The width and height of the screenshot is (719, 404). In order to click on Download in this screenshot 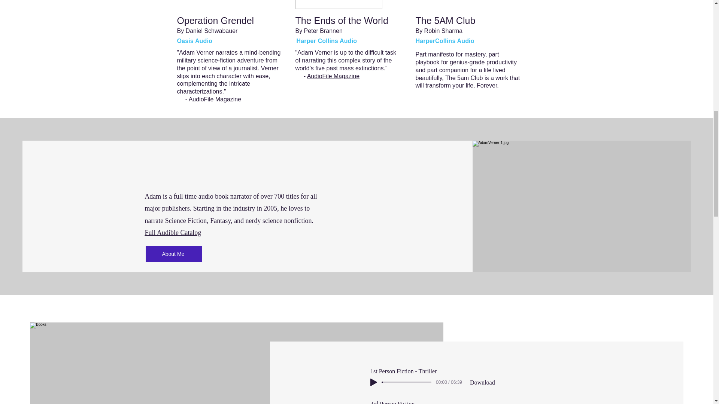, I will do `click(482, 382)`.